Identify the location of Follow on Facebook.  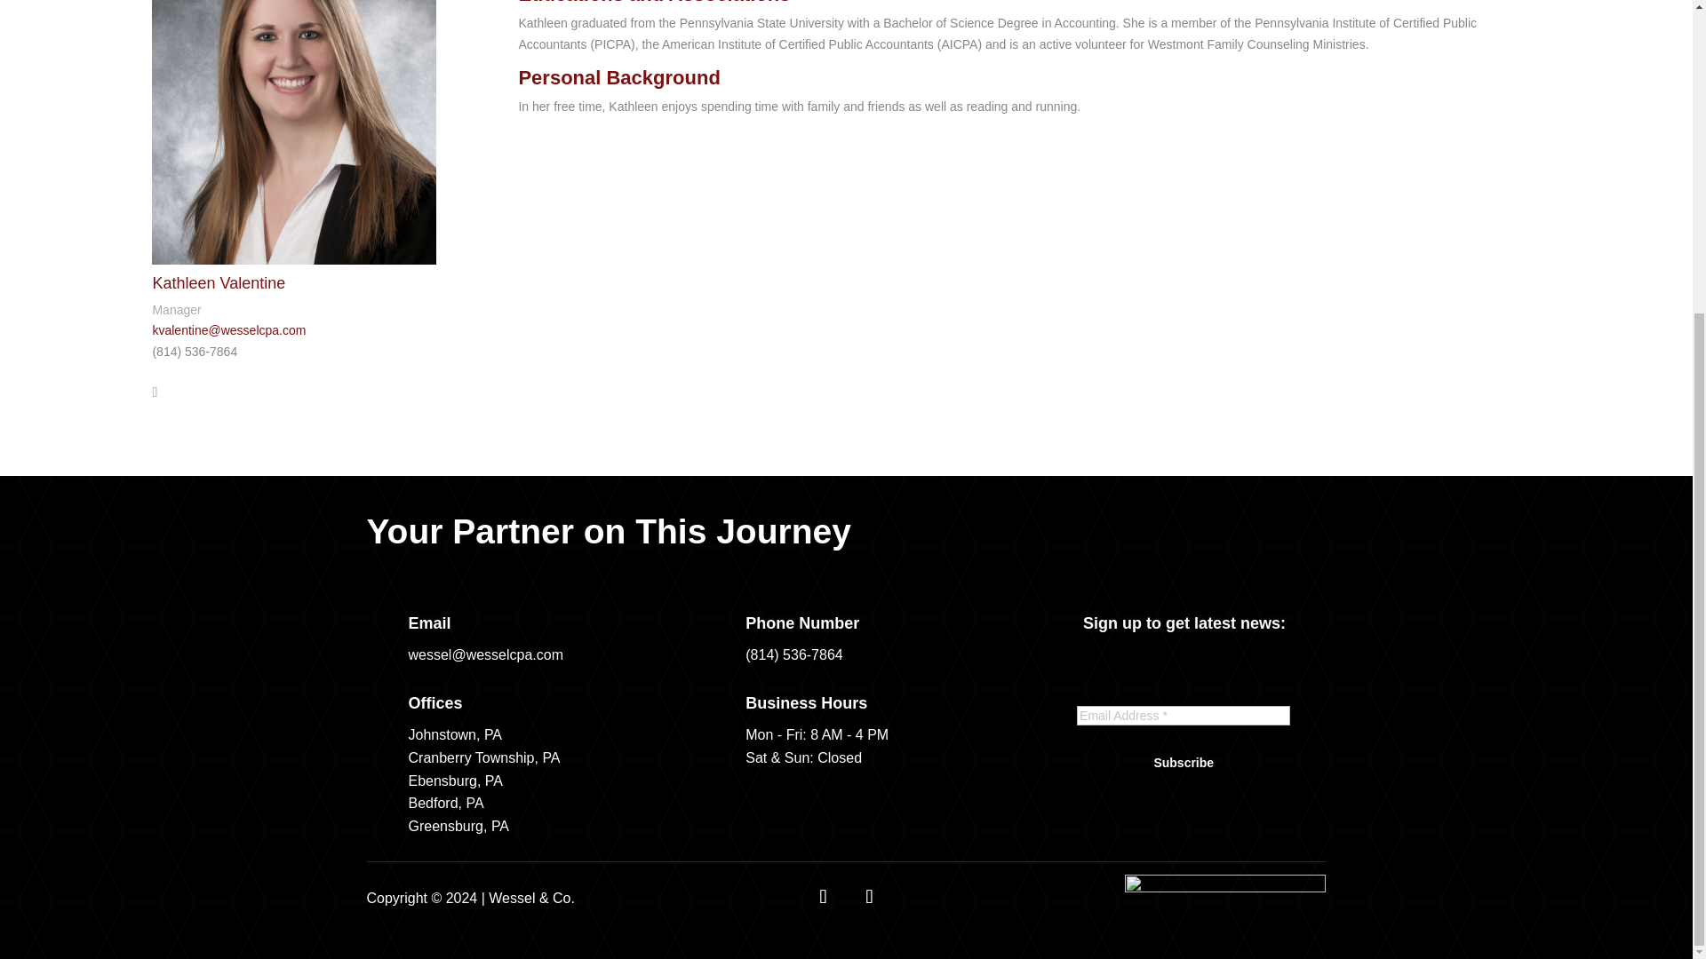
(823, 897).